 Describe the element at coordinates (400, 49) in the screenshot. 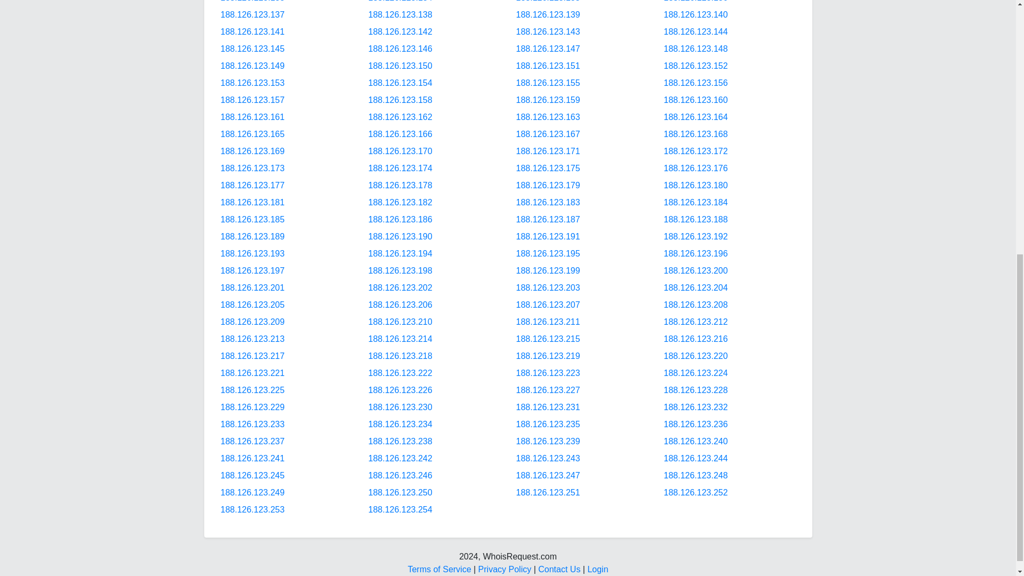

I see `188.126.123.146` at that location.